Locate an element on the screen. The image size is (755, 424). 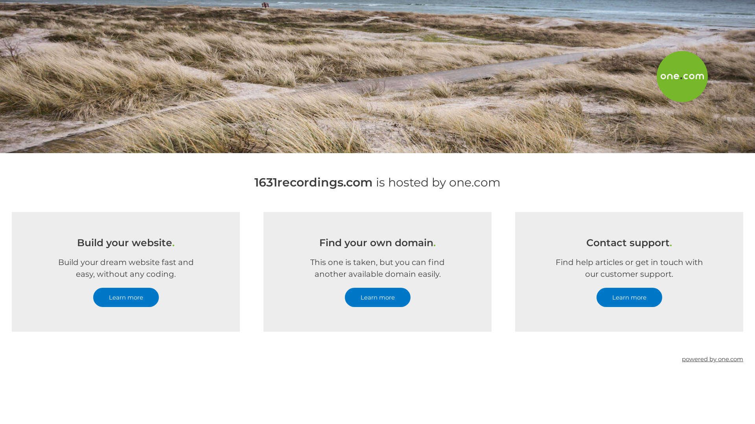
Learn more is located at coordinates (377, 298).